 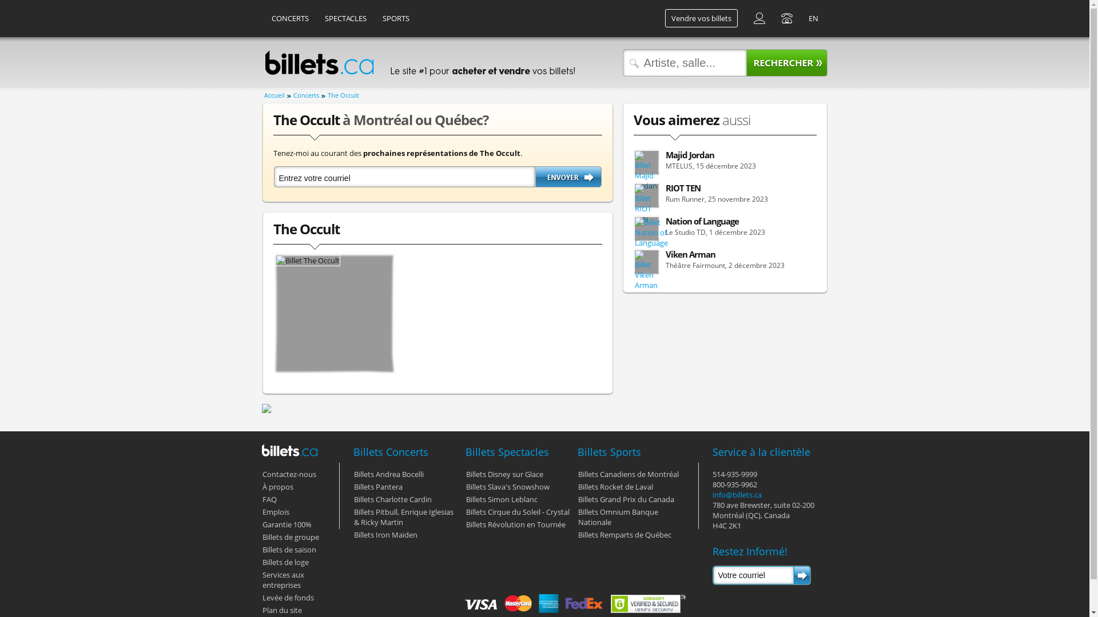 I want to click on Le site #1 pour acheter et vendre vos billets!, so click(x=482, y=63).